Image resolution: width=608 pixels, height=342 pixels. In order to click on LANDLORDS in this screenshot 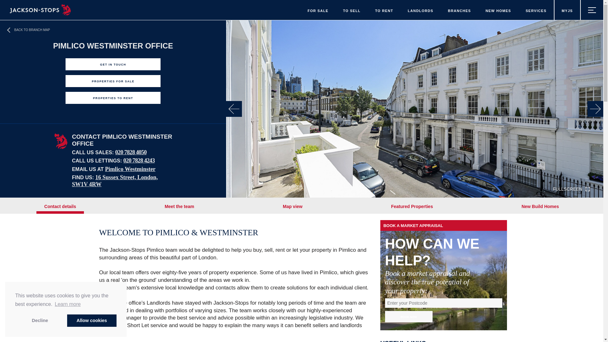, I will do `click(421, 10)`.